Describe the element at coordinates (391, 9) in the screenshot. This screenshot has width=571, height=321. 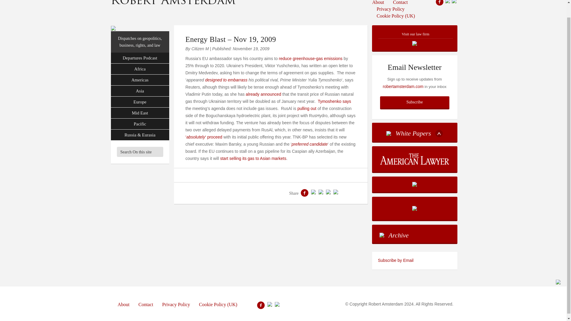
I see `Privacy Policy` at that location.